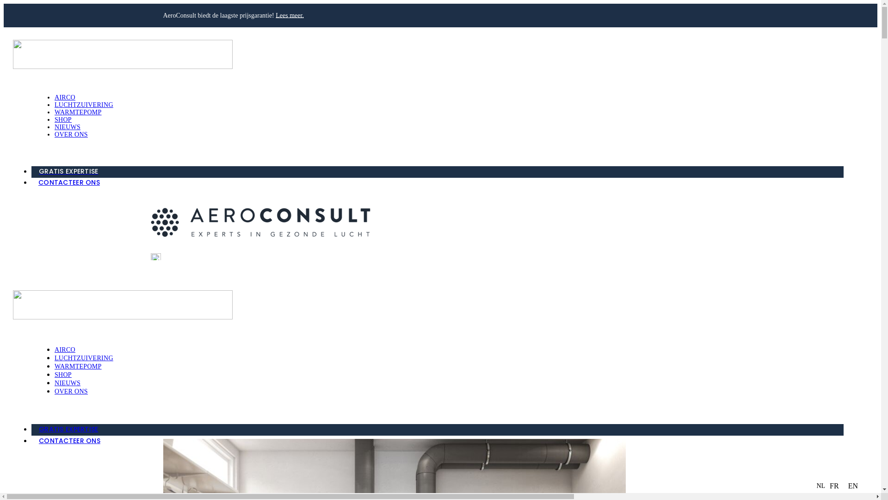 This screenshot has height=500, width=888. Describe the element at coordinates (834, 486) in the screenshot. I see `FR` at that location.